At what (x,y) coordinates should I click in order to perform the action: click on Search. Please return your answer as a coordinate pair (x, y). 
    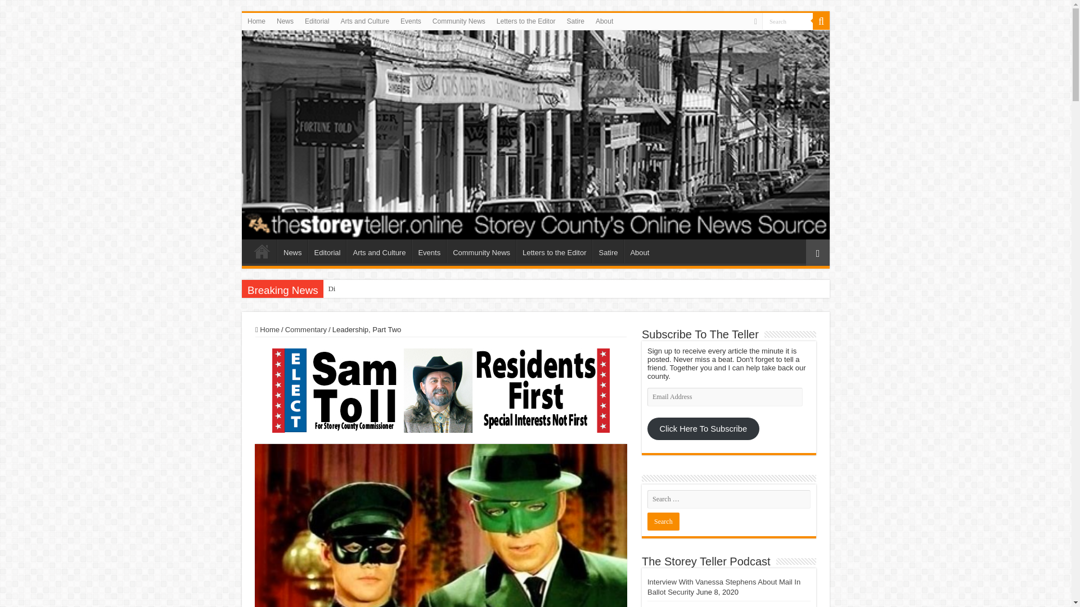
    Looking at the image, I should click on (787, 20).